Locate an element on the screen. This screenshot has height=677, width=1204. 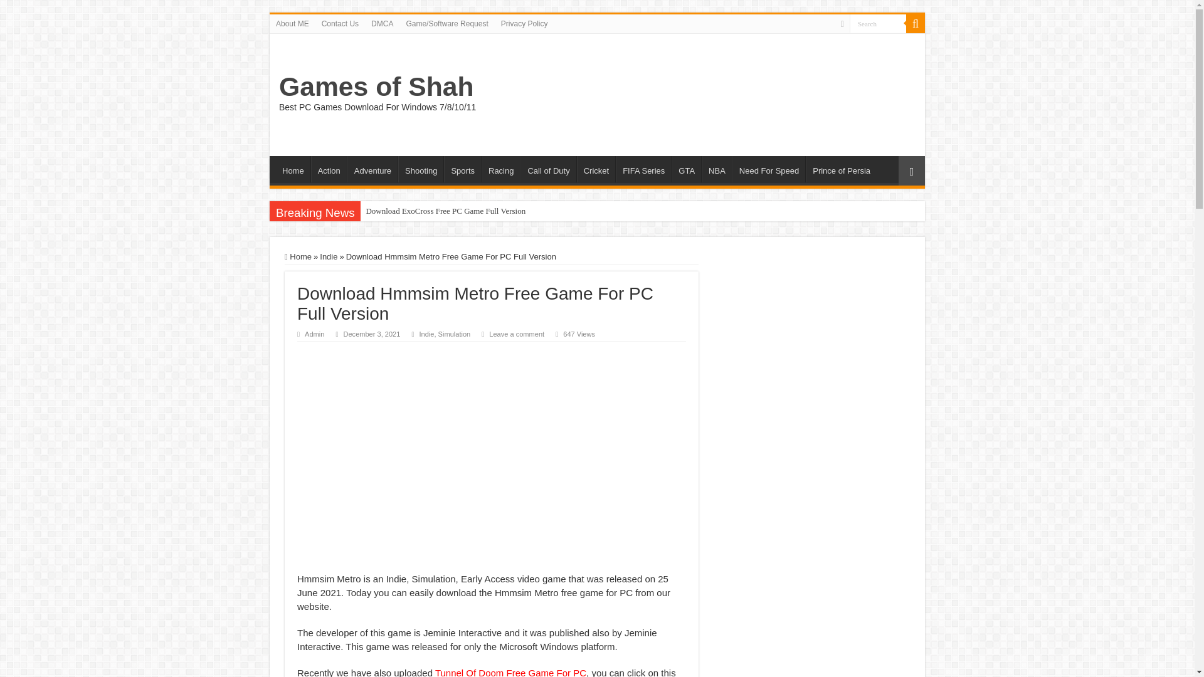
Prince of Persia is located at coordinates (840, 169).